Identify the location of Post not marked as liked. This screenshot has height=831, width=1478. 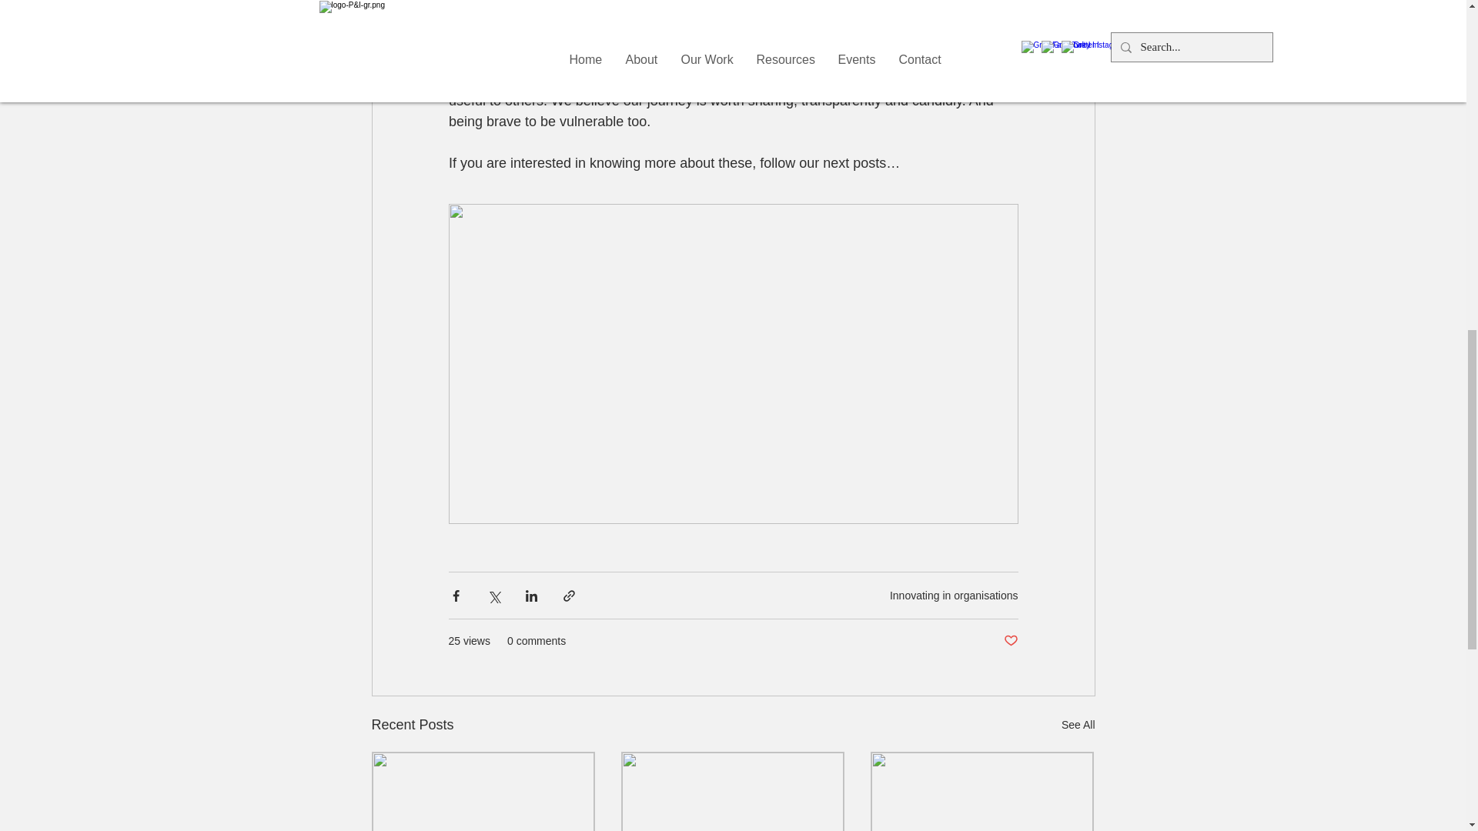
(1010, 640).